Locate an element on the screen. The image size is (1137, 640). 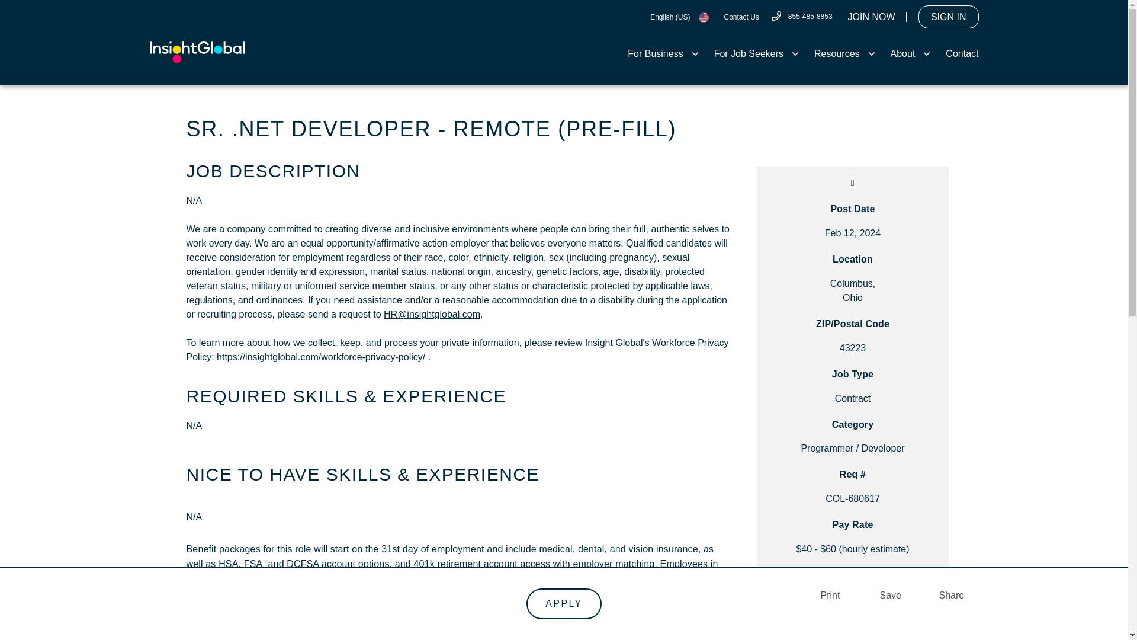
Contact Us is located at coordinates (740, 17).